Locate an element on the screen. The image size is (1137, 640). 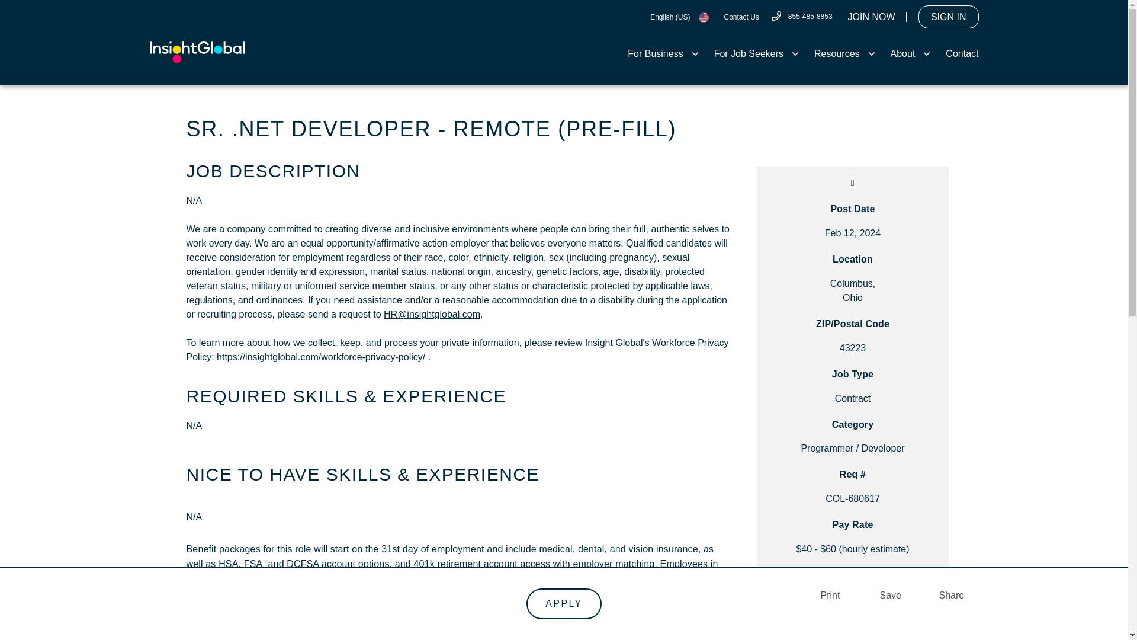
Contact Us is located at coordinates (740, 17).